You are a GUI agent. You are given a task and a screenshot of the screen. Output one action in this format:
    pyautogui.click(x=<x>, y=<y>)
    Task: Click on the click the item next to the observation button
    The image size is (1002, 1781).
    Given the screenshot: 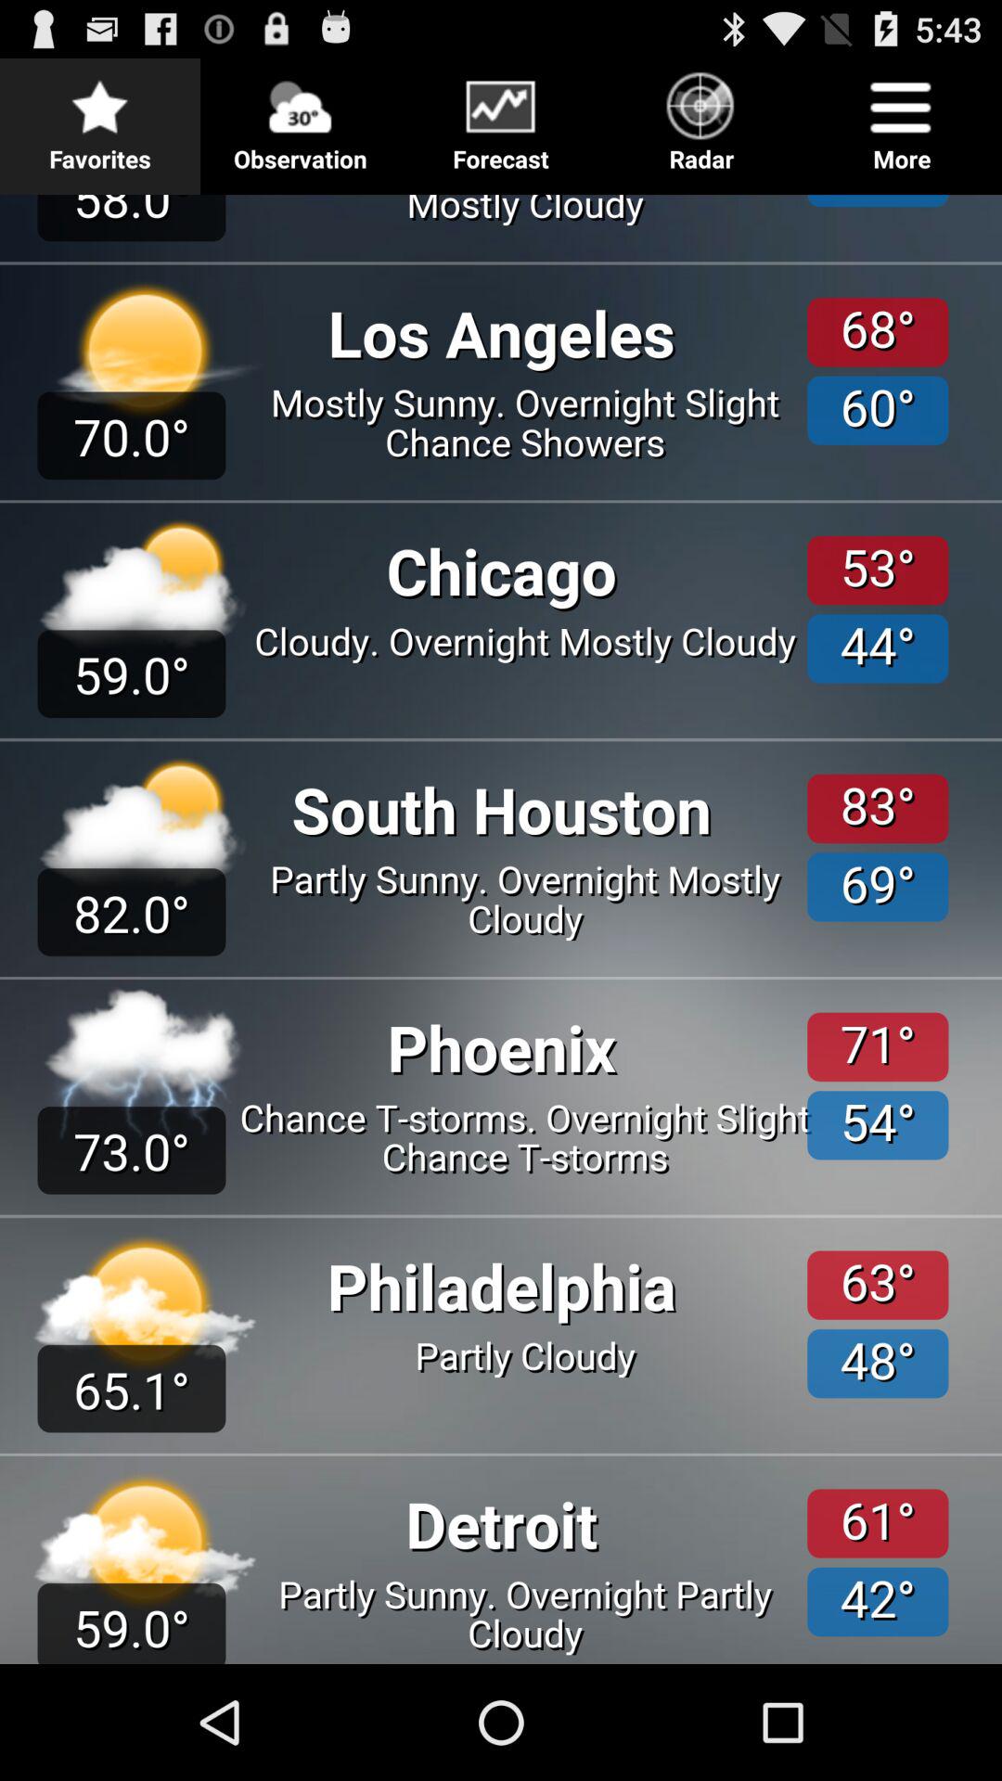 What is the action you would take?
    pyautogui.click(x=100, y=117)
    